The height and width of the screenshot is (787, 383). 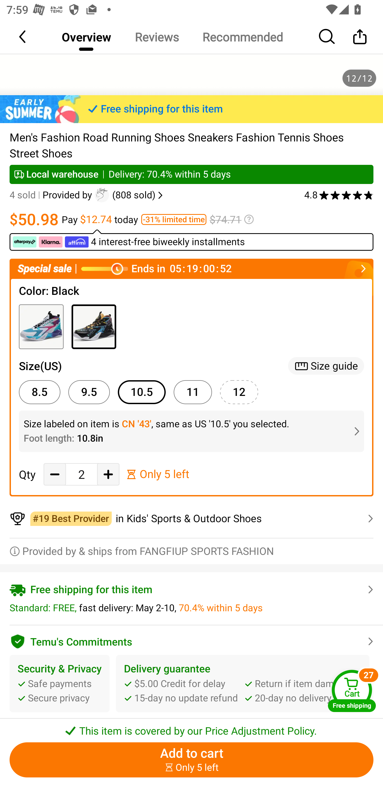 I want to click on White Blue, so click(x=41, y=327).